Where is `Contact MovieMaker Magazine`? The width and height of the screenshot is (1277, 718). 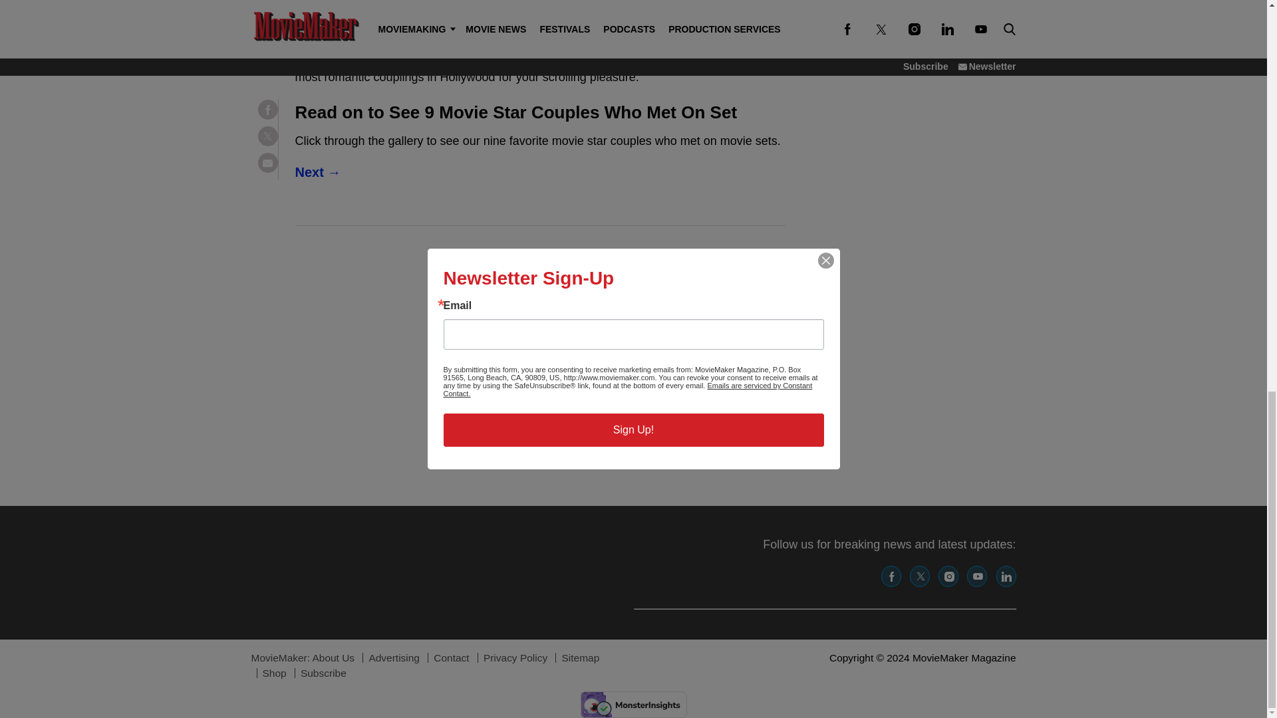
Contact MovieMaker Magazine is located at coordinates (451, 657).